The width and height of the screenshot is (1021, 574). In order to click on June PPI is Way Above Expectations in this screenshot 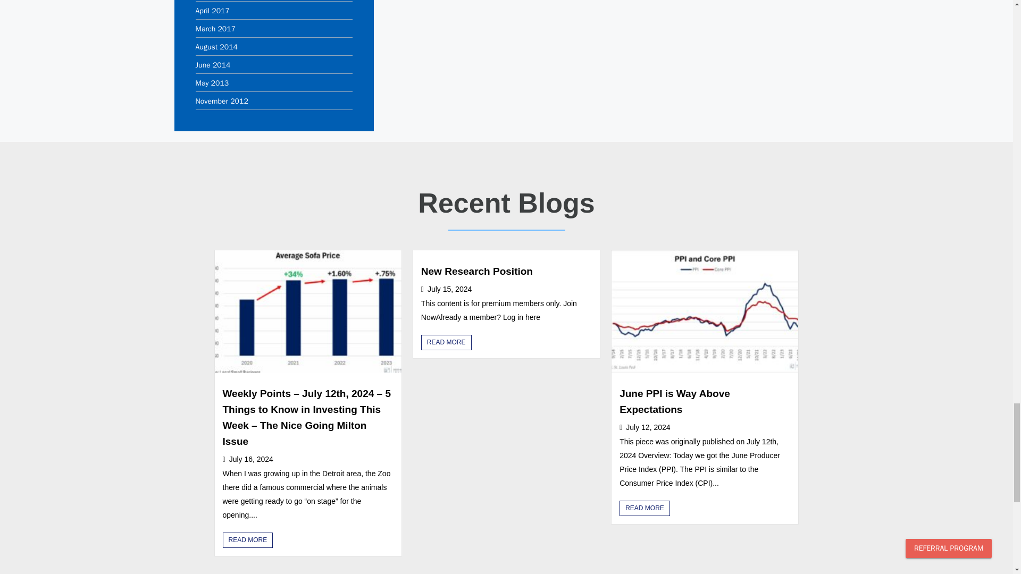, I will do `click(674, 401)`.